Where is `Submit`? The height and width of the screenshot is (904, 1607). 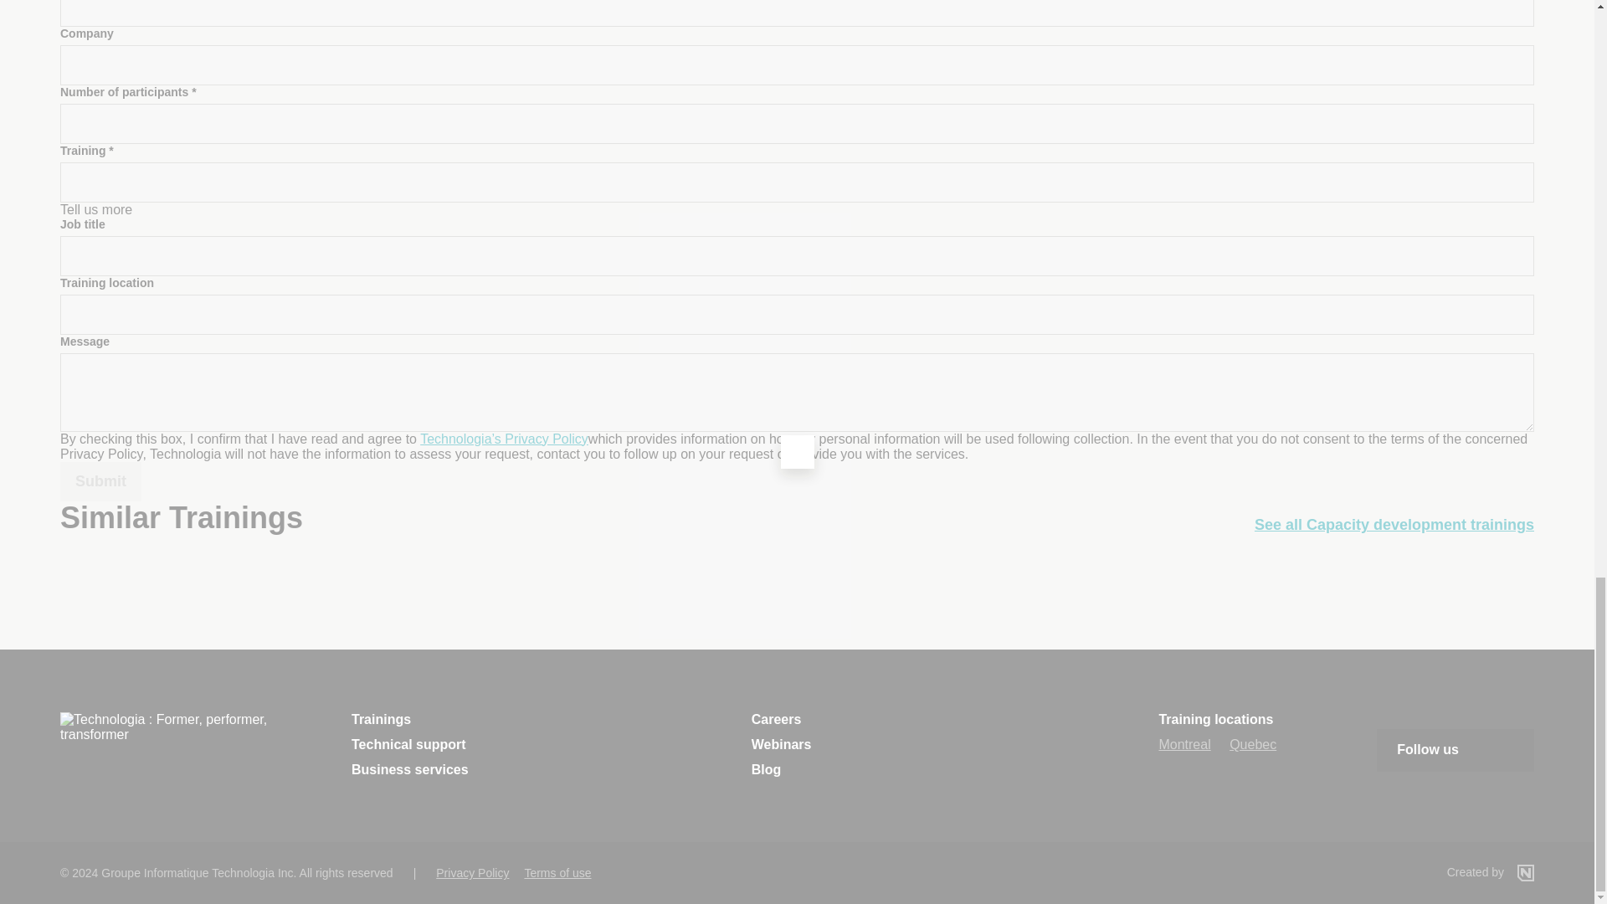 Submit is located at coordinates (100, 481).